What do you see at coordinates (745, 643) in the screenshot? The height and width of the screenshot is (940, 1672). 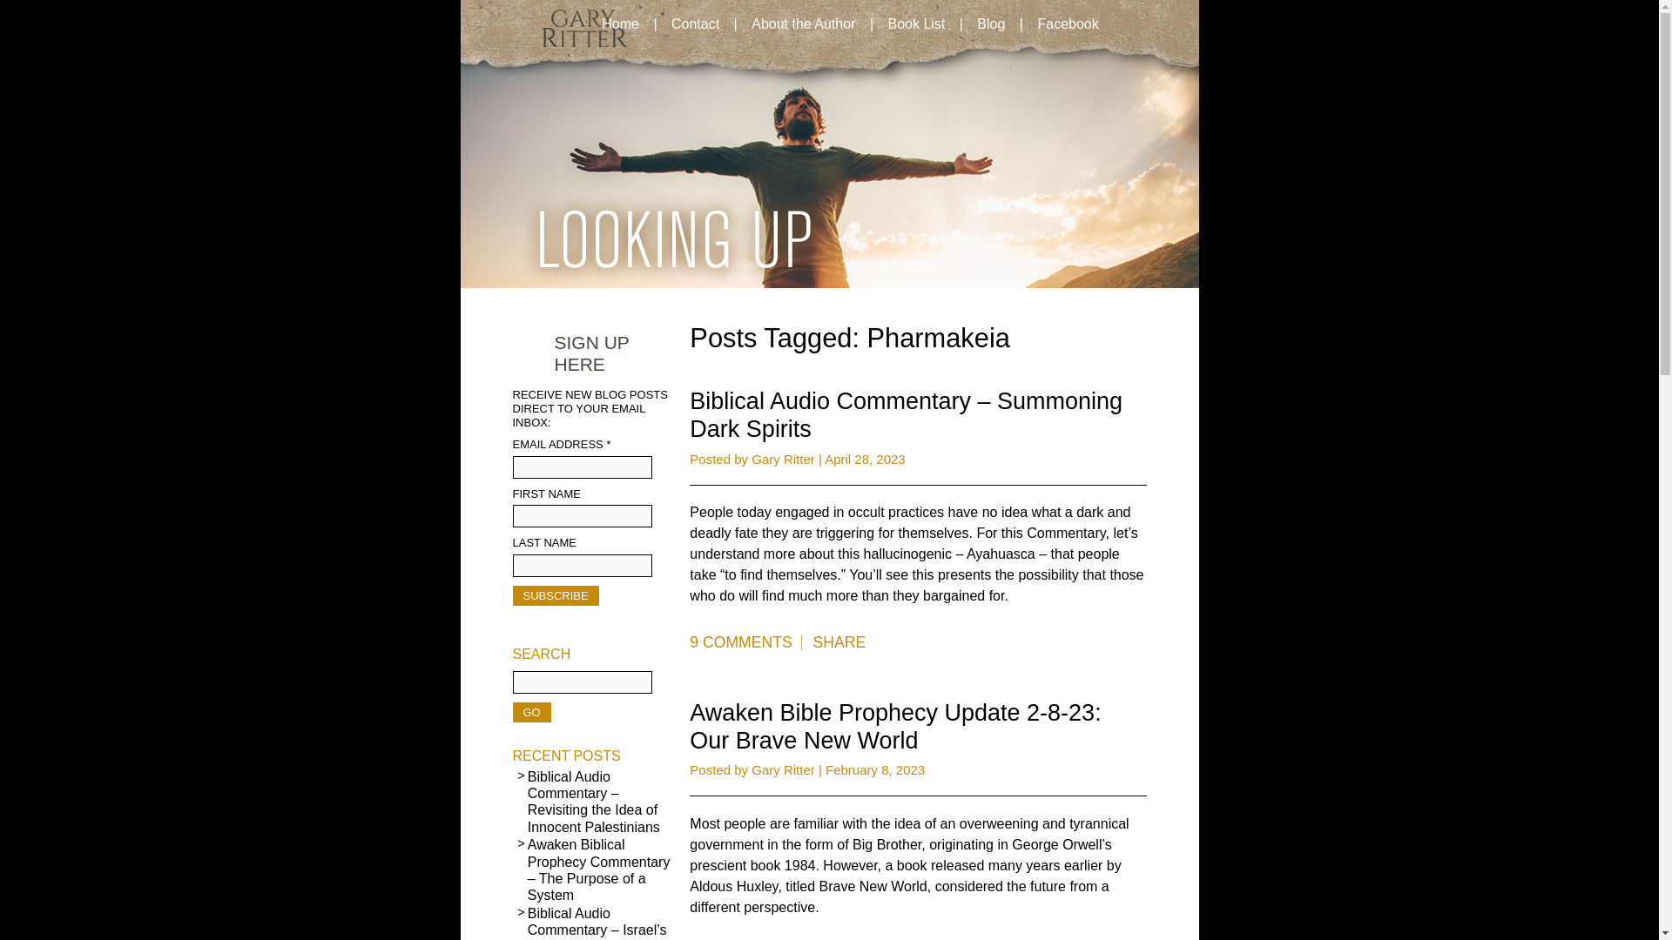 I see `9 COMMENTS` at bounding box center [745, 643].